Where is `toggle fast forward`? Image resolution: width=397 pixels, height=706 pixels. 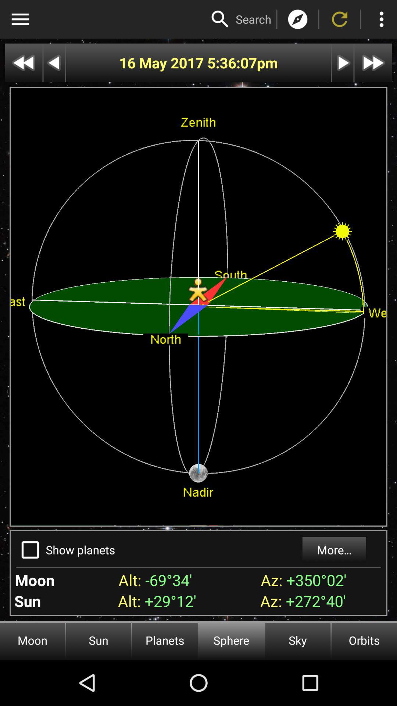 toggle fast forward is located at coordinates (373, 63).